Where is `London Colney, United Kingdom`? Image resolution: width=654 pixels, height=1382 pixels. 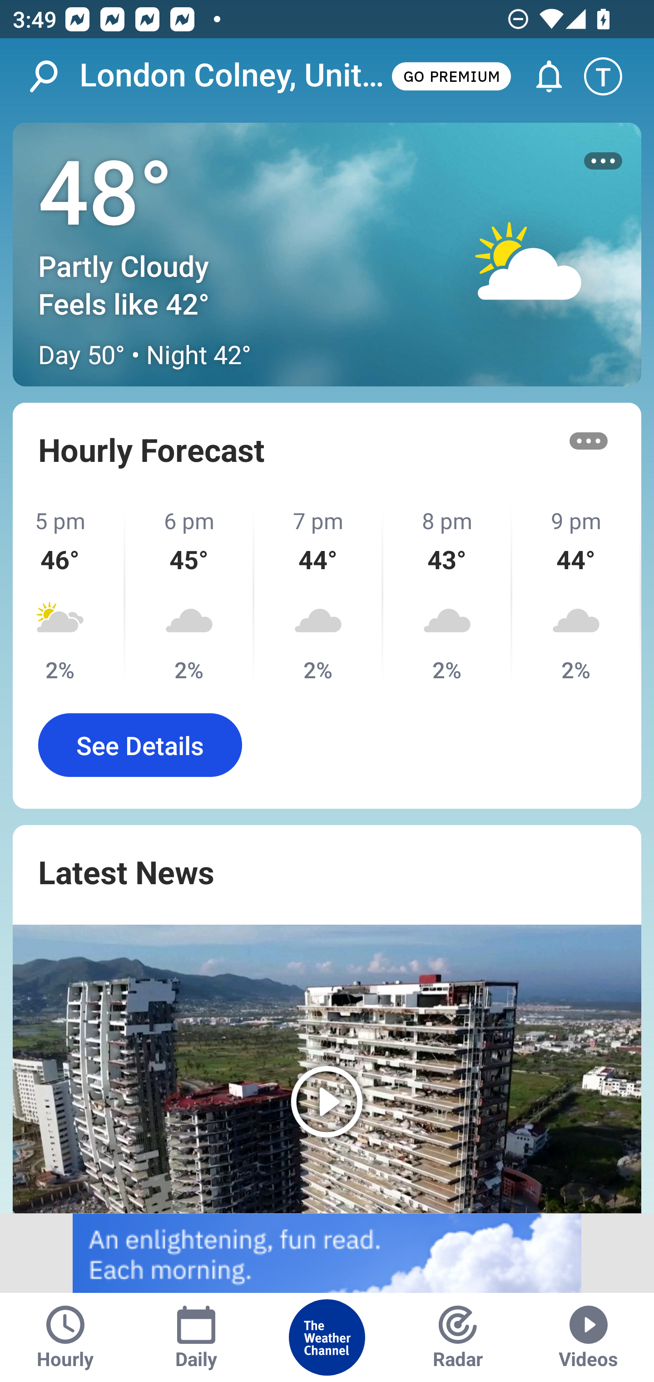
London Colney, United Kingdom is located at coordinates (234, 75).